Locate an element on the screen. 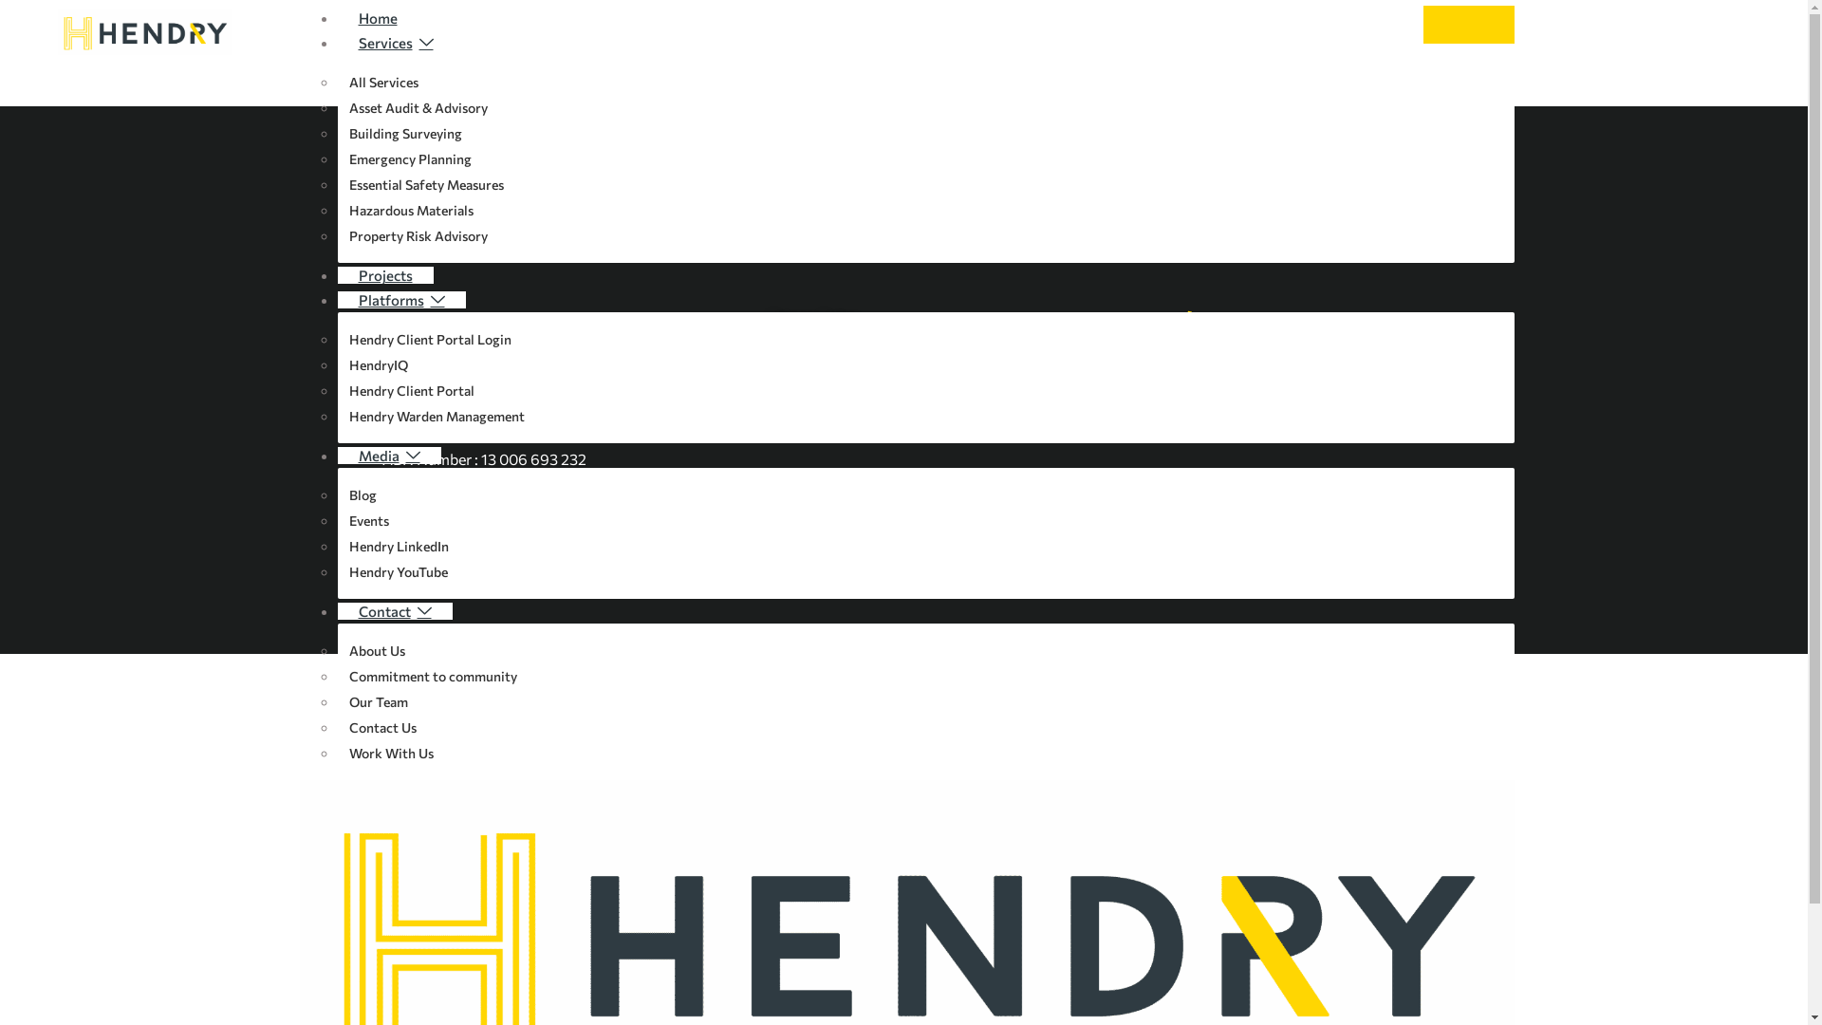 The image size is (1822, 1025). Events is located at coordinates (368, 520).